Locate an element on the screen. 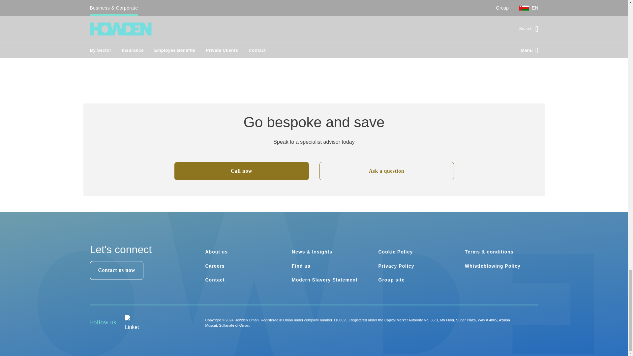  Modern Slavery Statement is located at coordinates (324, 280).